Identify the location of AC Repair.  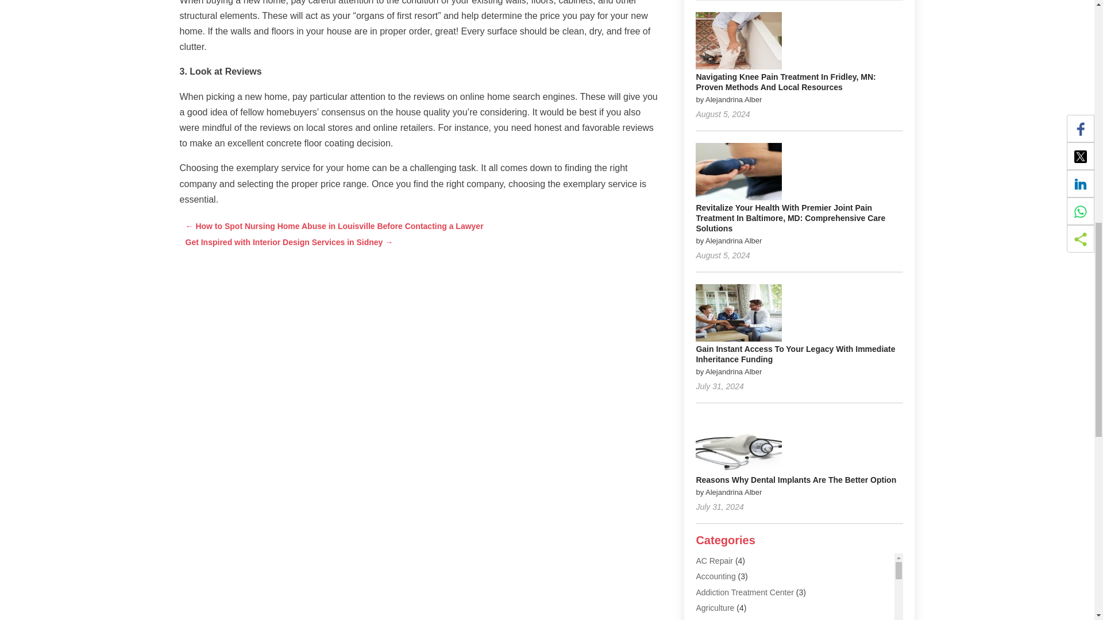
(715, 560).